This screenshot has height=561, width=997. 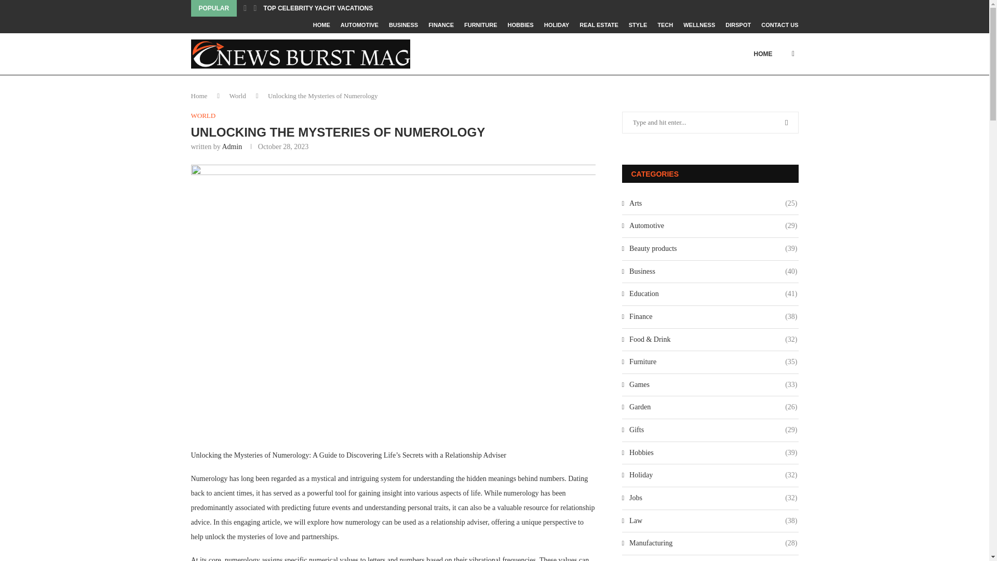 I want to click on FINANCE, so click(x=441, y=25).